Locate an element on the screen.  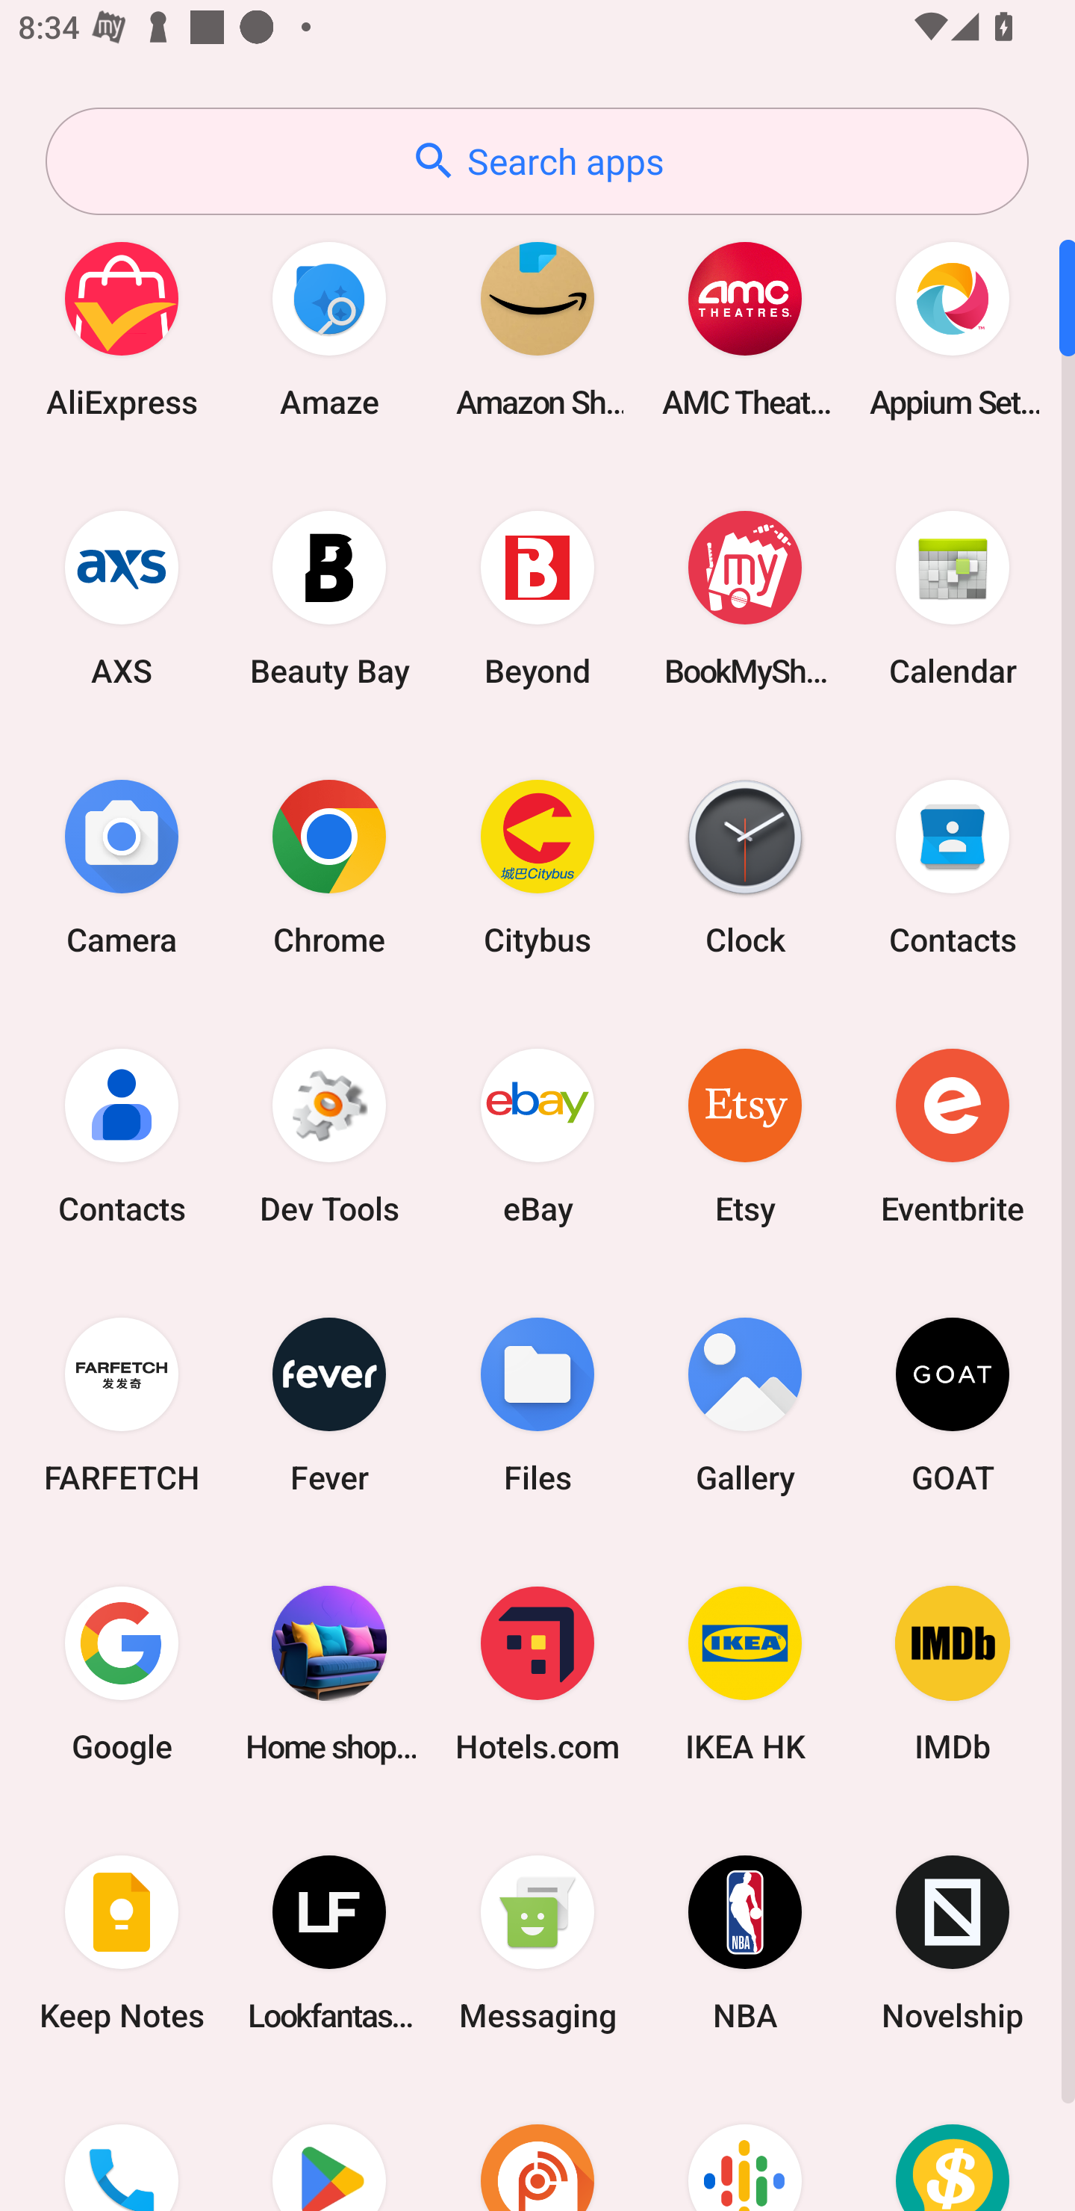
Citybus is located at coordinates (537, 866).